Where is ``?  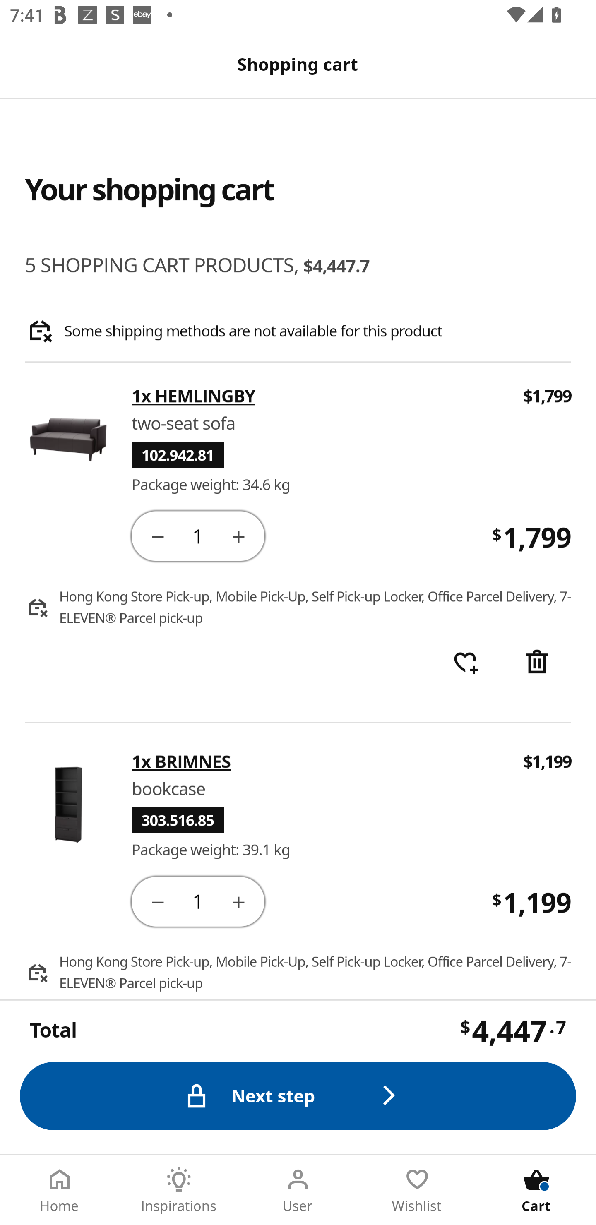  is located at coordinates (238, 901).